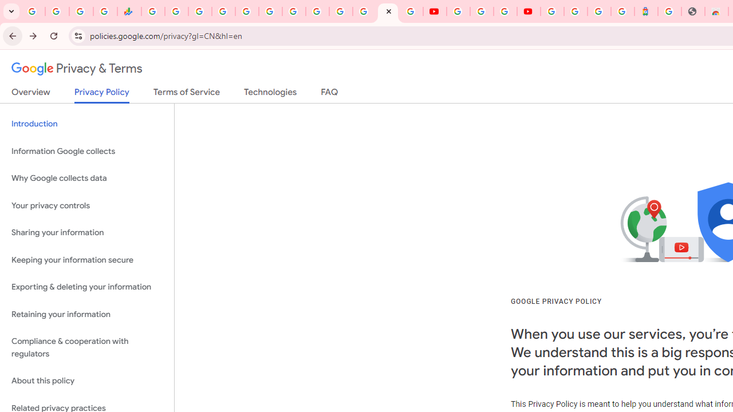 Image resolution: width=733 pixels, height=412 pixels. I want to click on Sign in - Google Accounts, so click(552, 11).